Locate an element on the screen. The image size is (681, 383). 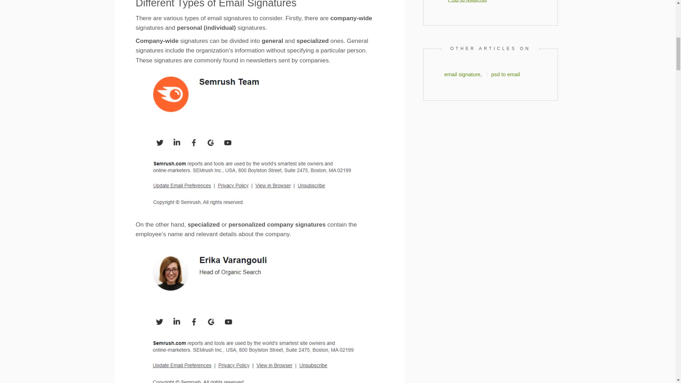
psd to email is located at coordinates (505, 74).